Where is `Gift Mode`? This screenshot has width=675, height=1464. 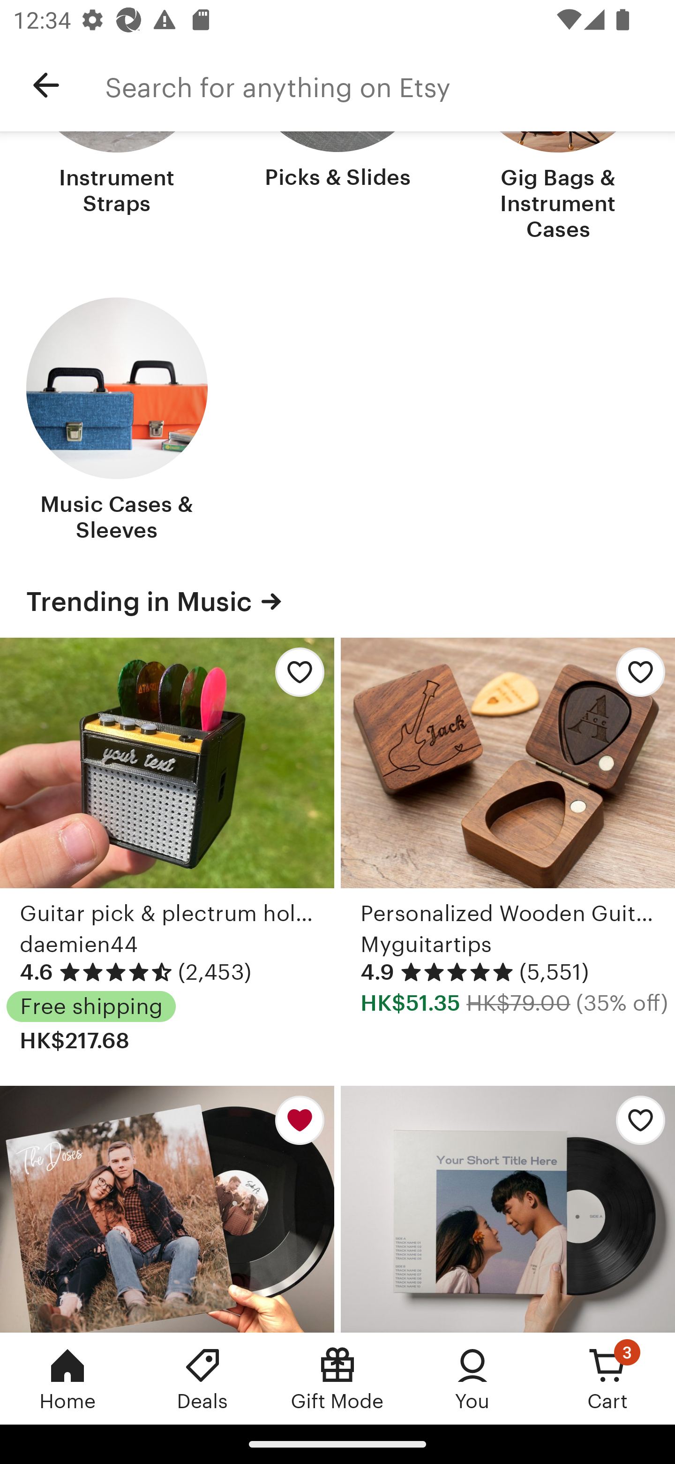 Gift Mode is located at coordinates (337, 1378).